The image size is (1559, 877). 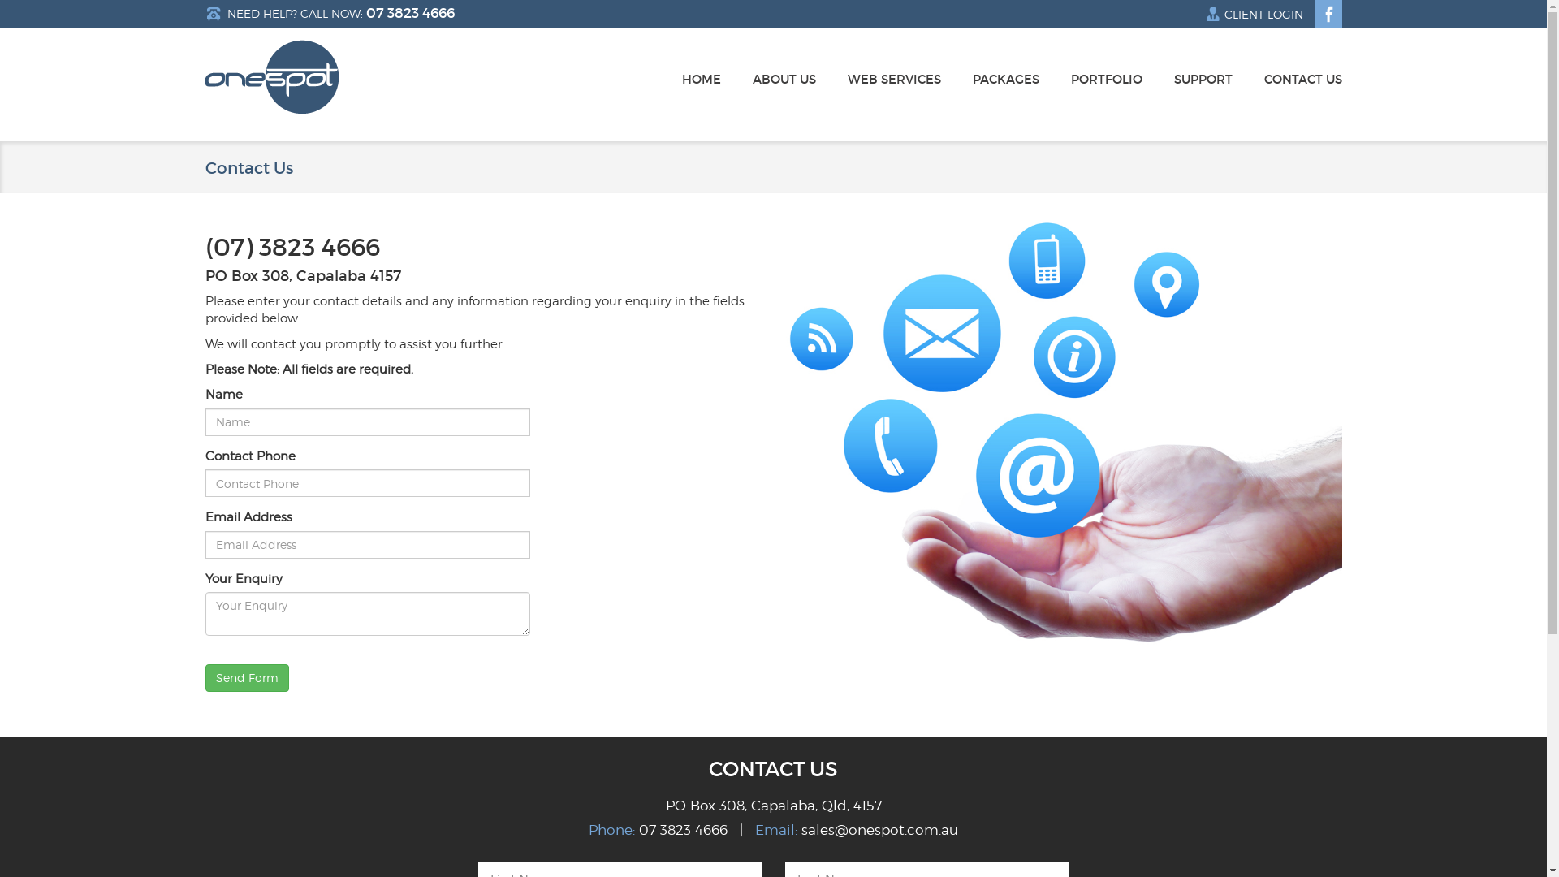 What do you see at coordinates (702, 88) in the screenshot?
I see `HOME` at bounding box center [702, 88].